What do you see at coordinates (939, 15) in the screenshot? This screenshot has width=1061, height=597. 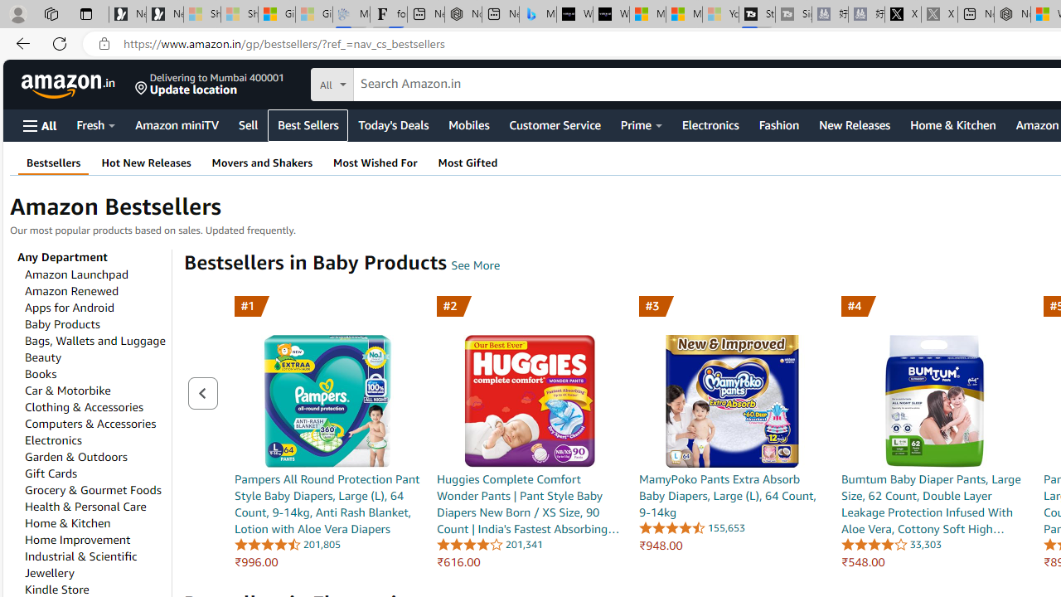 I see `X - Sleeping` at bounding box center [939, 15].